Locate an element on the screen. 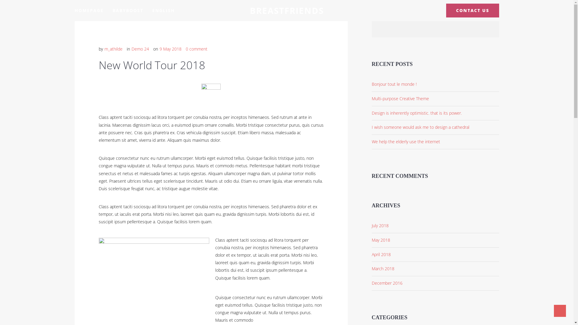 This screenshot has width=578, height=325. BREASTFRIENDS is located at coordinates (287, 11).